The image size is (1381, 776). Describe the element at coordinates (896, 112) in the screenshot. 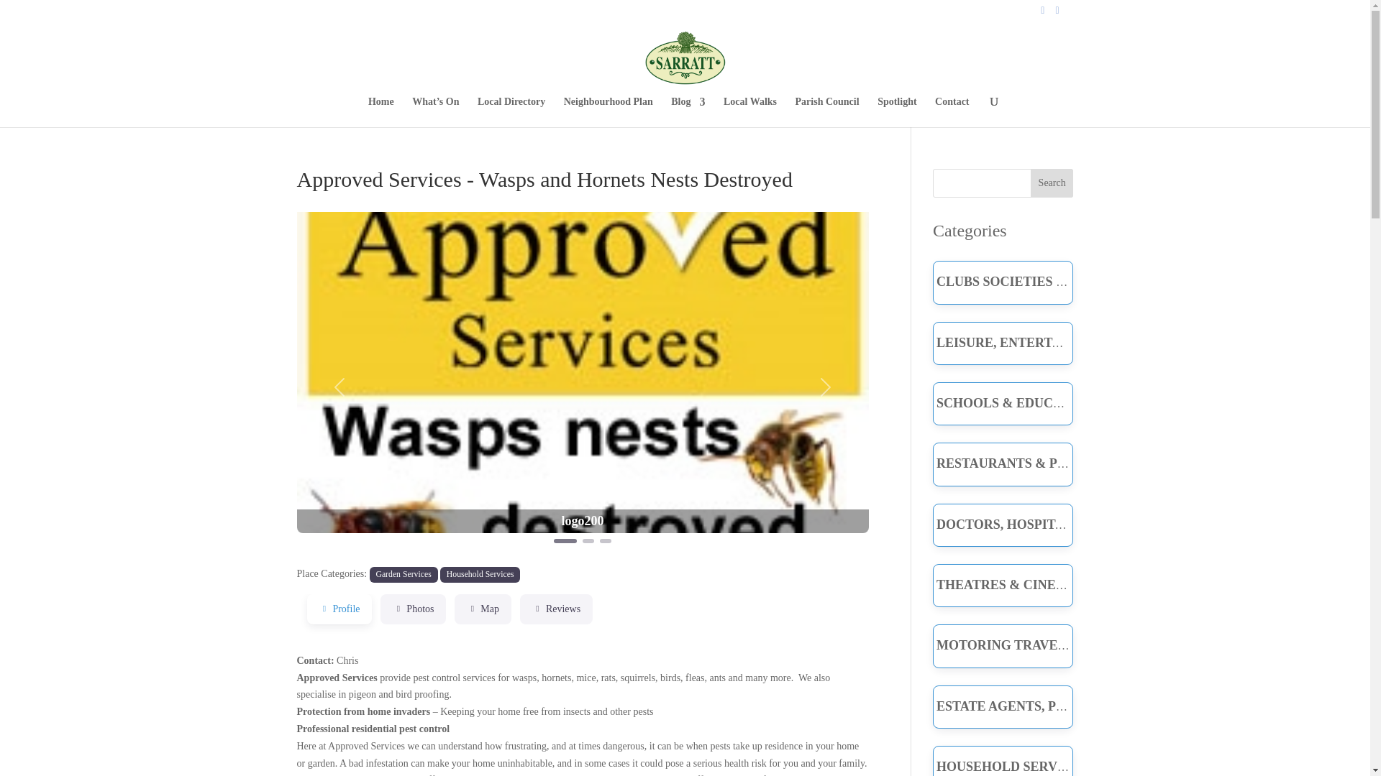

I see `Spotlight` at that location.